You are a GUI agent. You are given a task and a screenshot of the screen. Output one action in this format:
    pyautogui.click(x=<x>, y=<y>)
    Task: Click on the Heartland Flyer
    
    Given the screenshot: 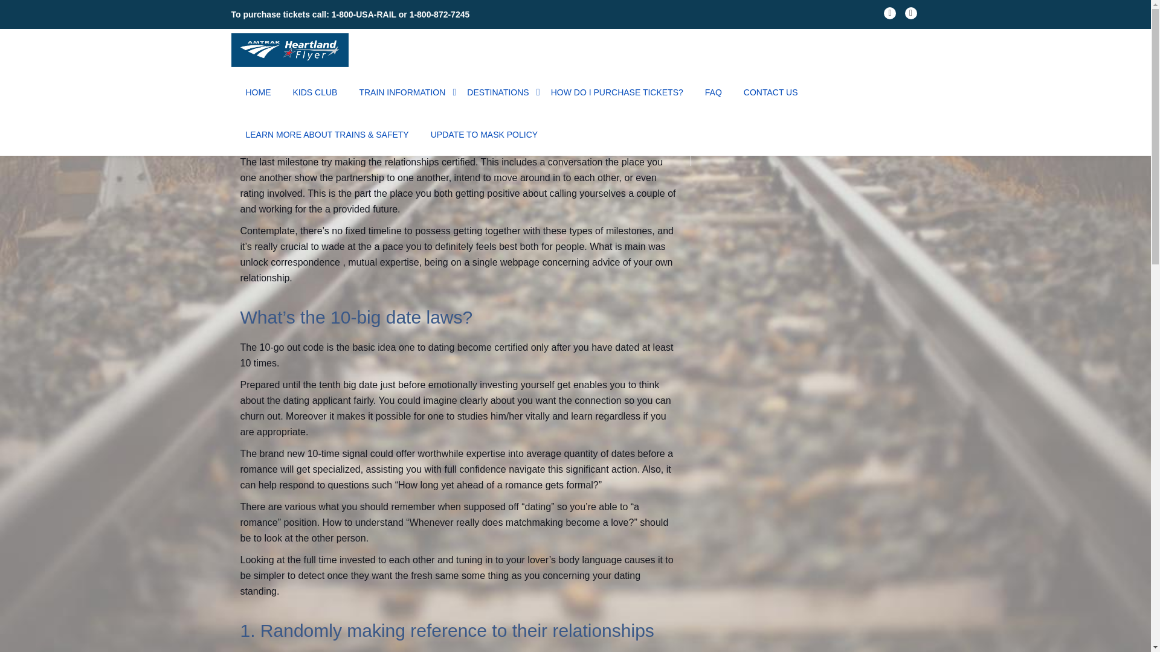 What is the action you would take?
    pyautogui.click(x=291, y=50)
    